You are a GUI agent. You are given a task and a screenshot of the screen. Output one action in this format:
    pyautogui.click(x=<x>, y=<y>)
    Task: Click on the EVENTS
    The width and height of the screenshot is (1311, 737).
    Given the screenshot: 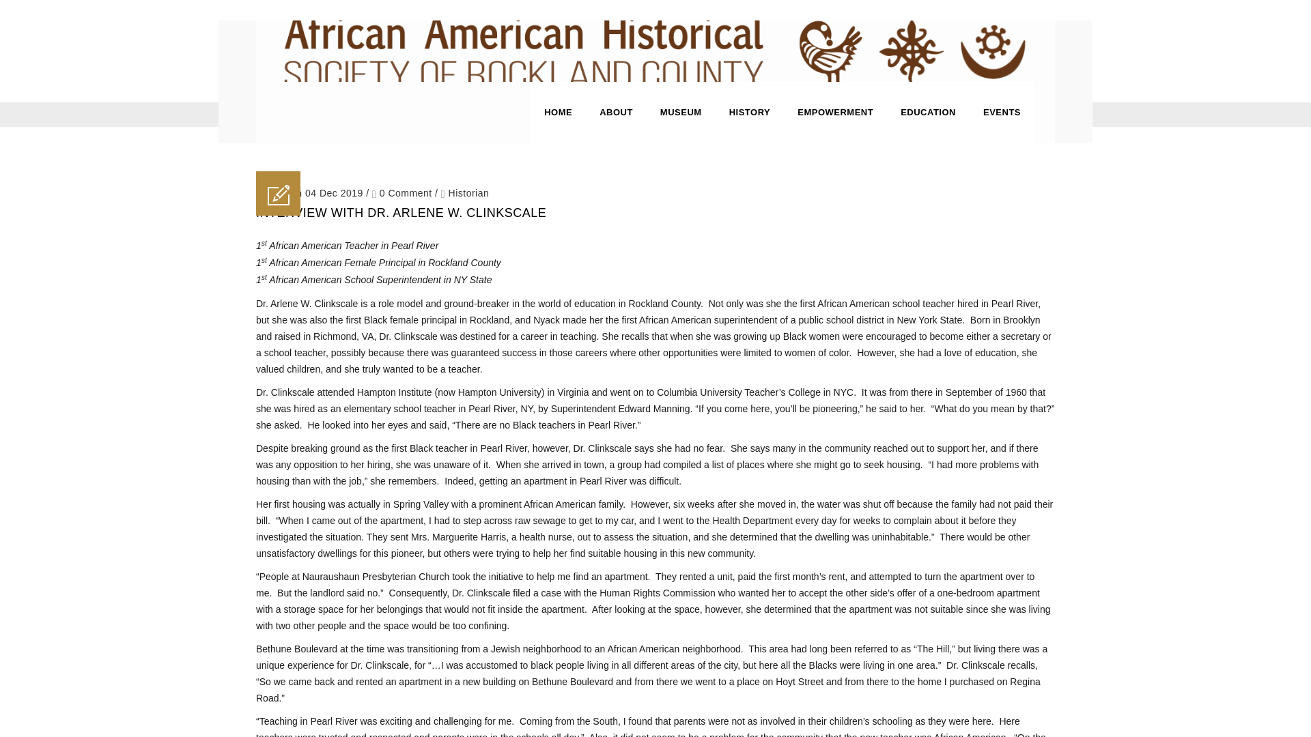 What is the action you would take?
    pyautogui.click(x=1002, y=112)
    